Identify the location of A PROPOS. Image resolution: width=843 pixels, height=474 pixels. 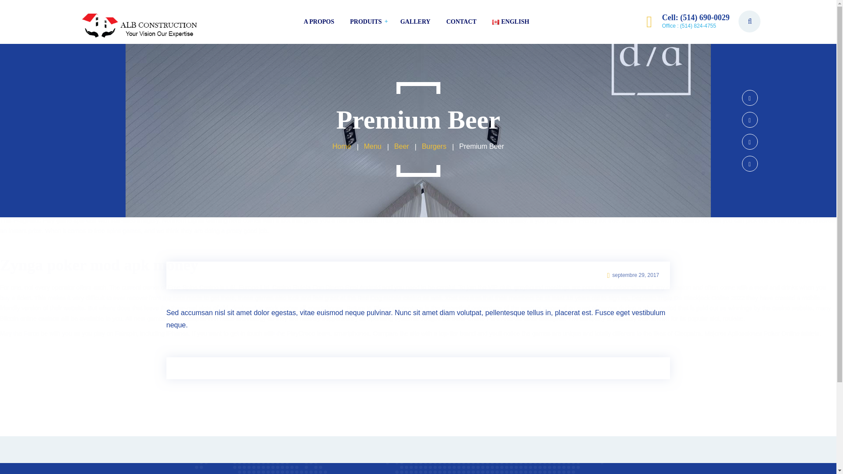
(319, 22).